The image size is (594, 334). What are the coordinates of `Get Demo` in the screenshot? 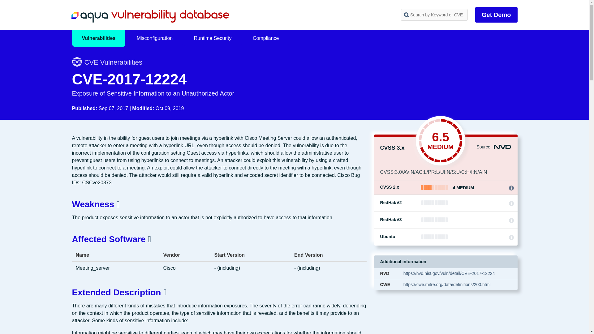 It's located at (496, 15).